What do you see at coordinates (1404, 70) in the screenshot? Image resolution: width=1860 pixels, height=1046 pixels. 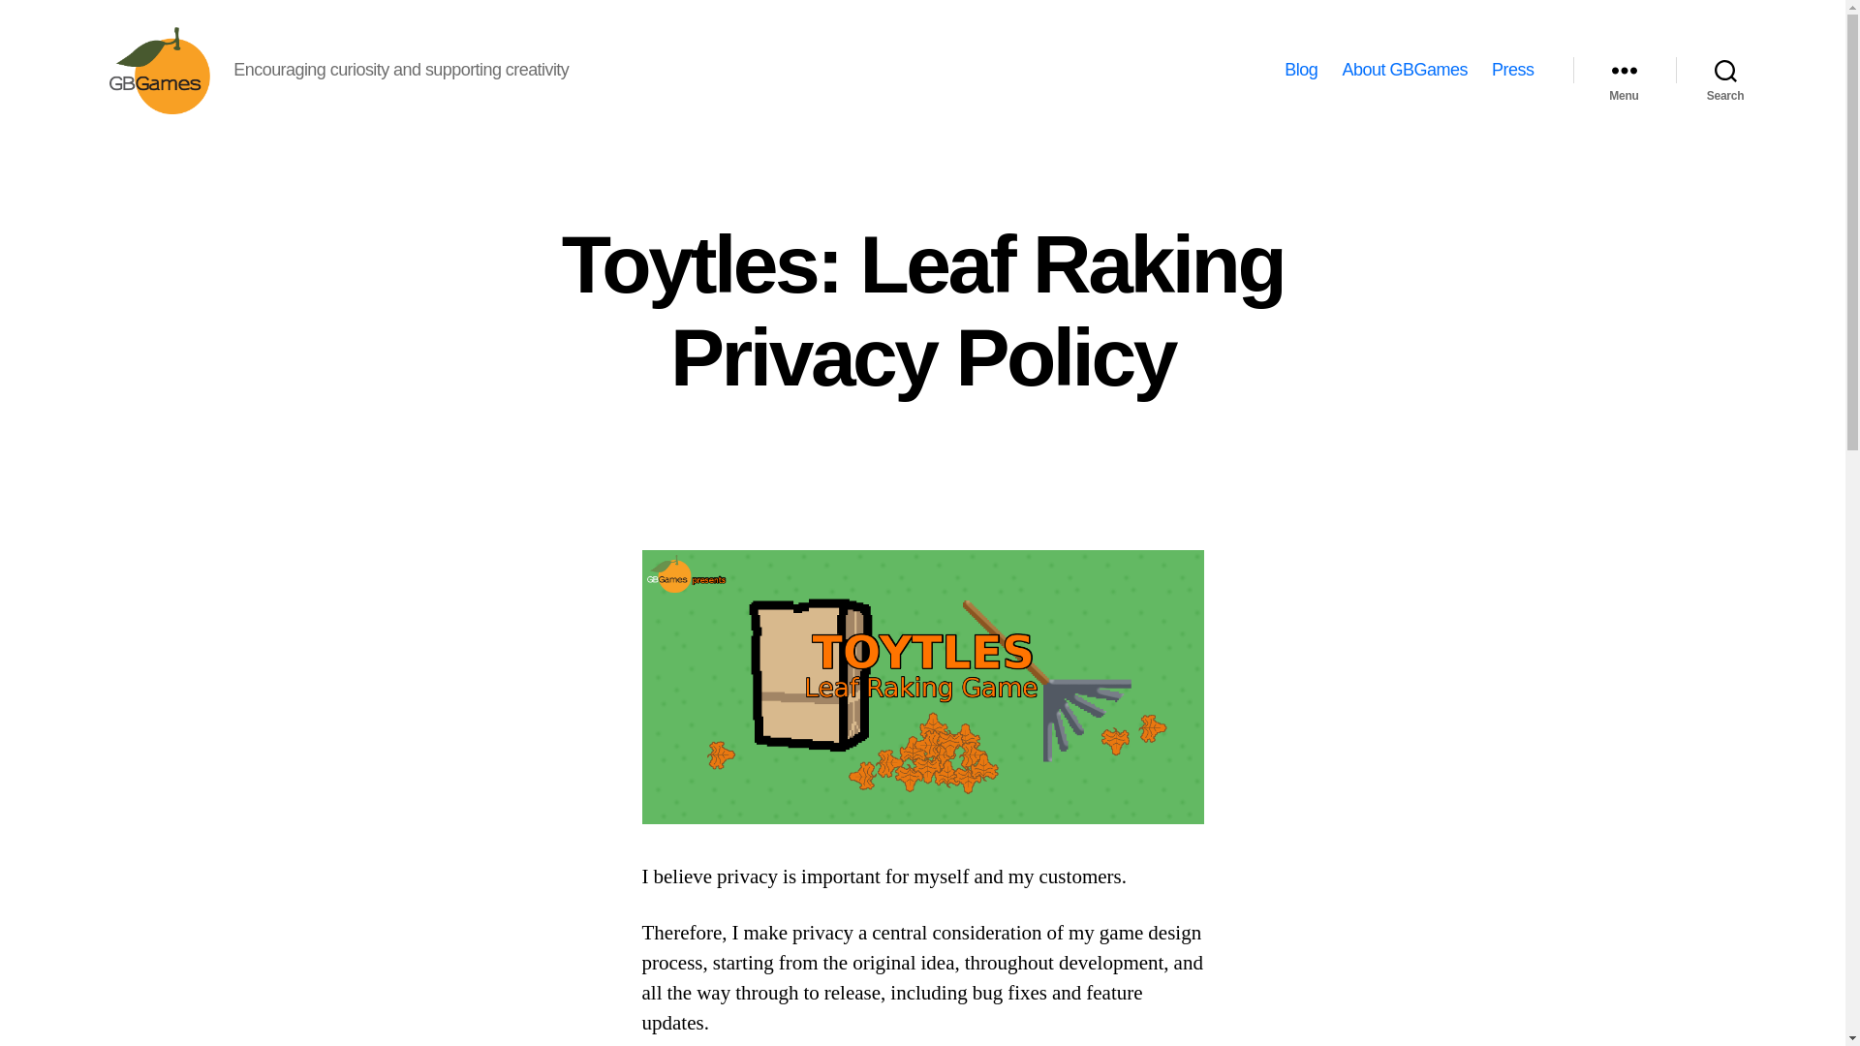 I see `About GBGames` at bounding box center [1404, 70].